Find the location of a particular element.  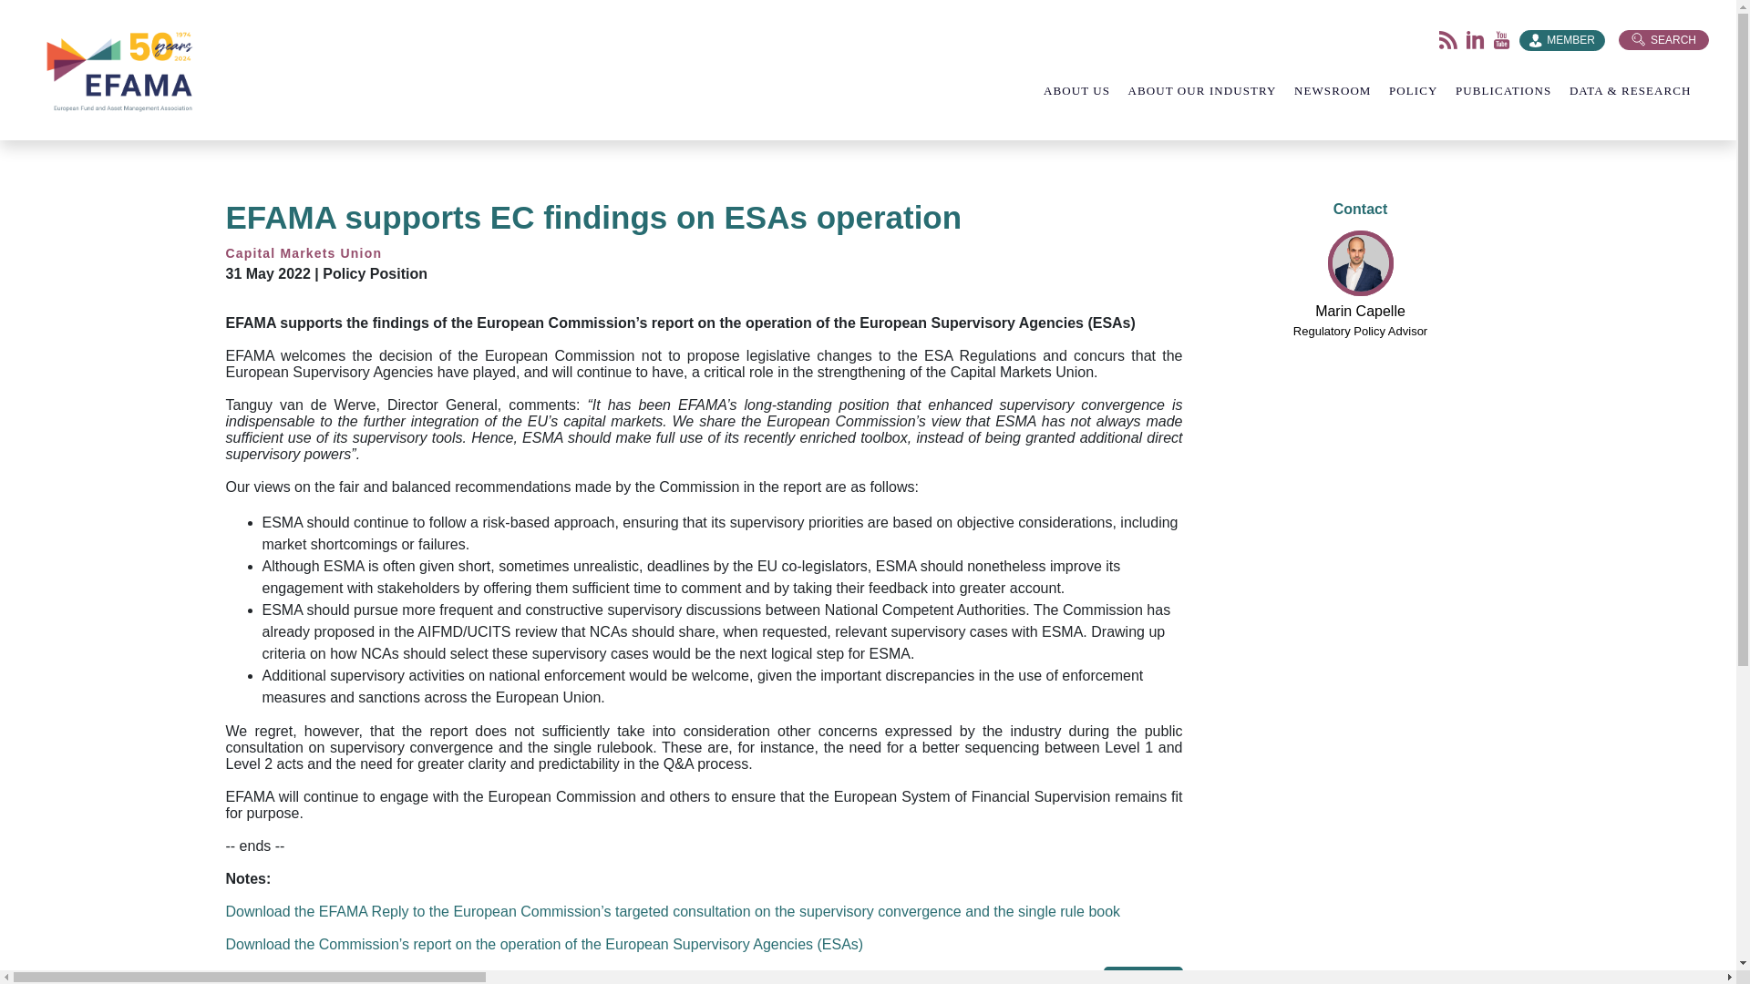

apply is located at coordinates (29, 19).